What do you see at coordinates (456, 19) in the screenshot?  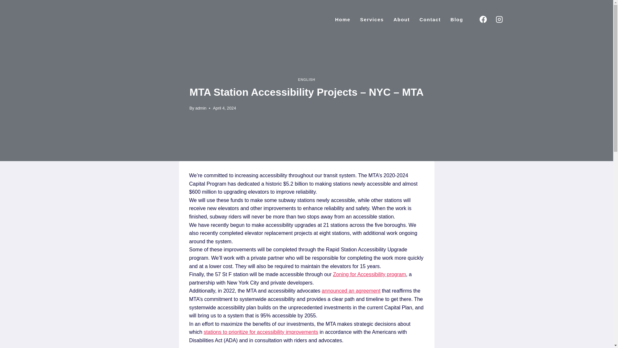 I see `Blog` at bounding box center [456, 19].